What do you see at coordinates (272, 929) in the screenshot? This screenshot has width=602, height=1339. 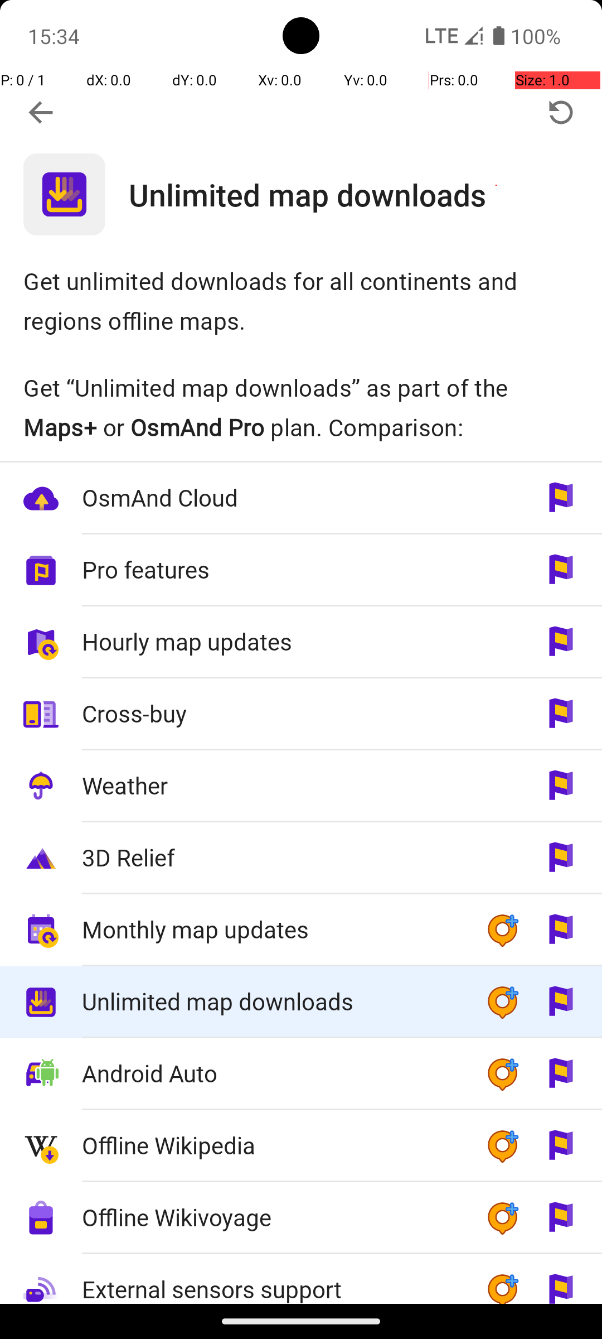 I see `Monthly map updates` at bounding box center [272, 929].